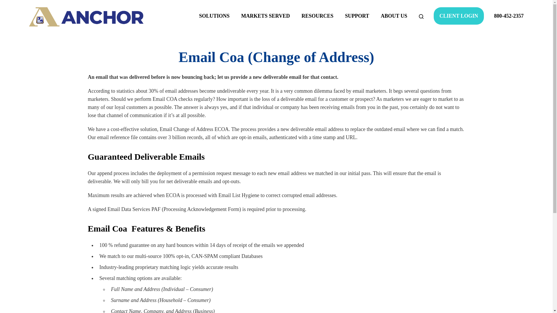  I want to click on MARKETS SERVED, so click(265, 16).